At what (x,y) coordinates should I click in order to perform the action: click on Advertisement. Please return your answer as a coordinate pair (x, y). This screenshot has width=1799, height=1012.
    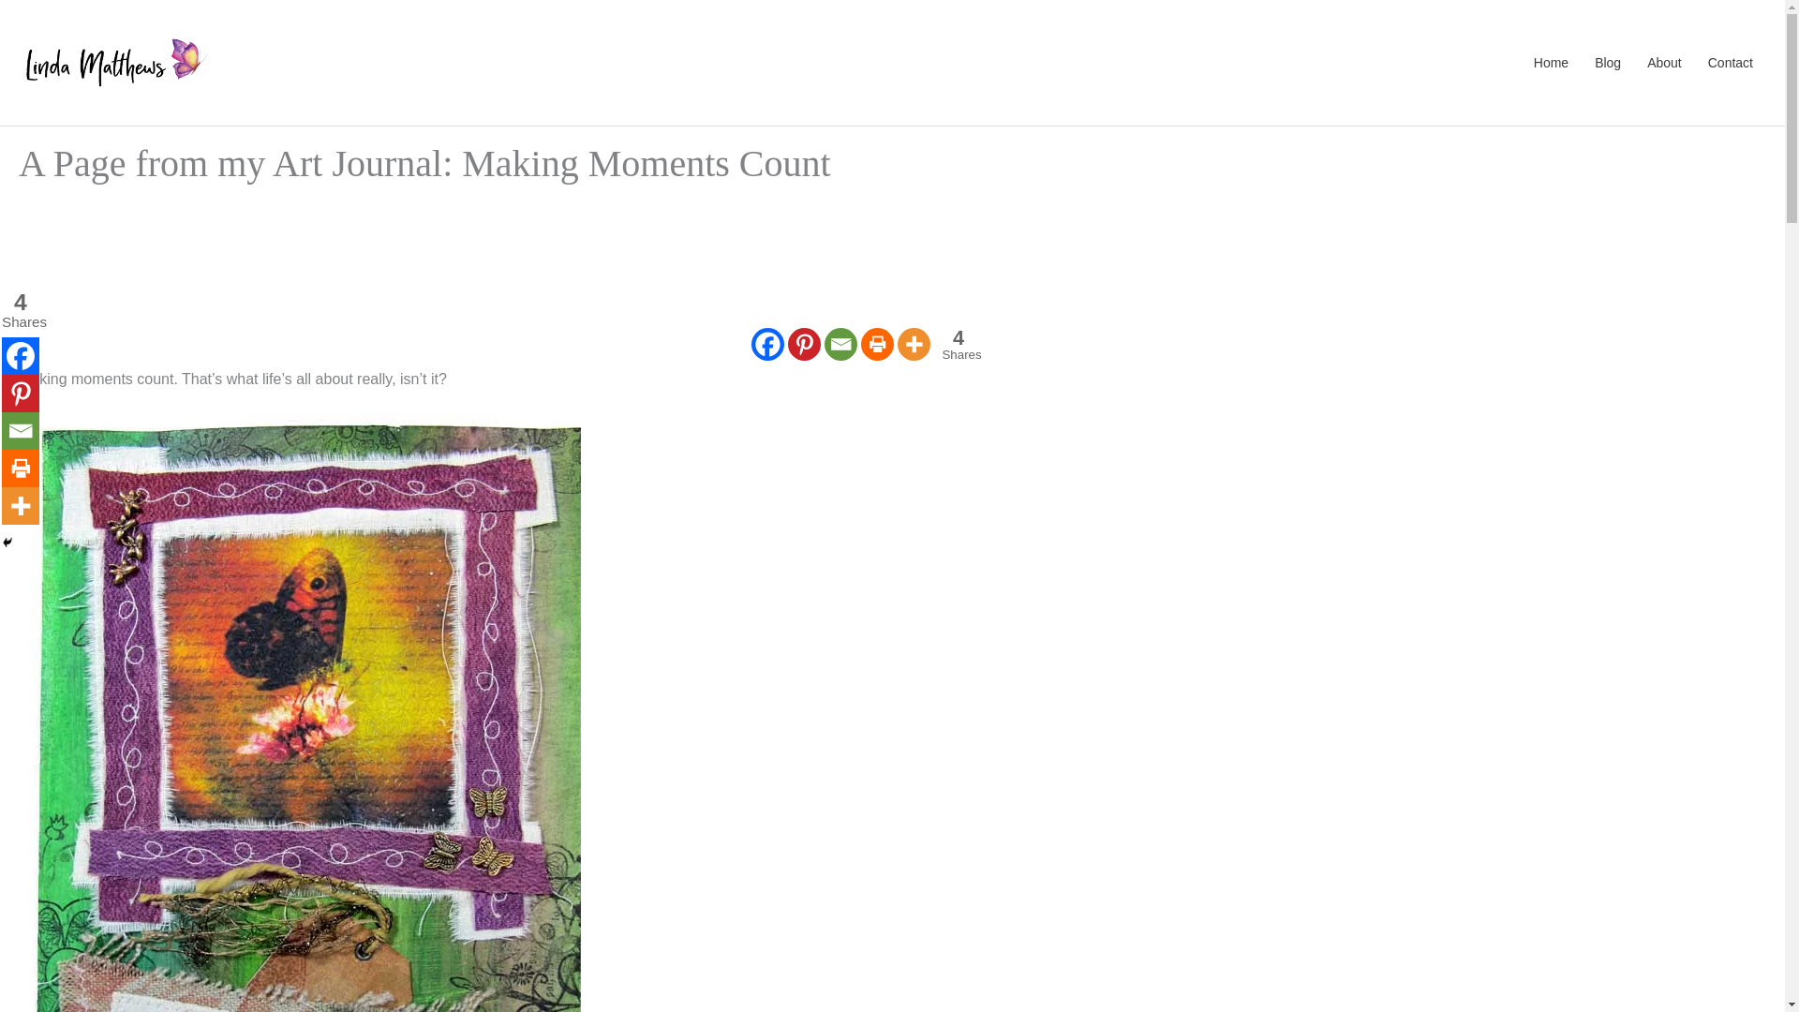
    Looking at the image, I should click on (21, 506).